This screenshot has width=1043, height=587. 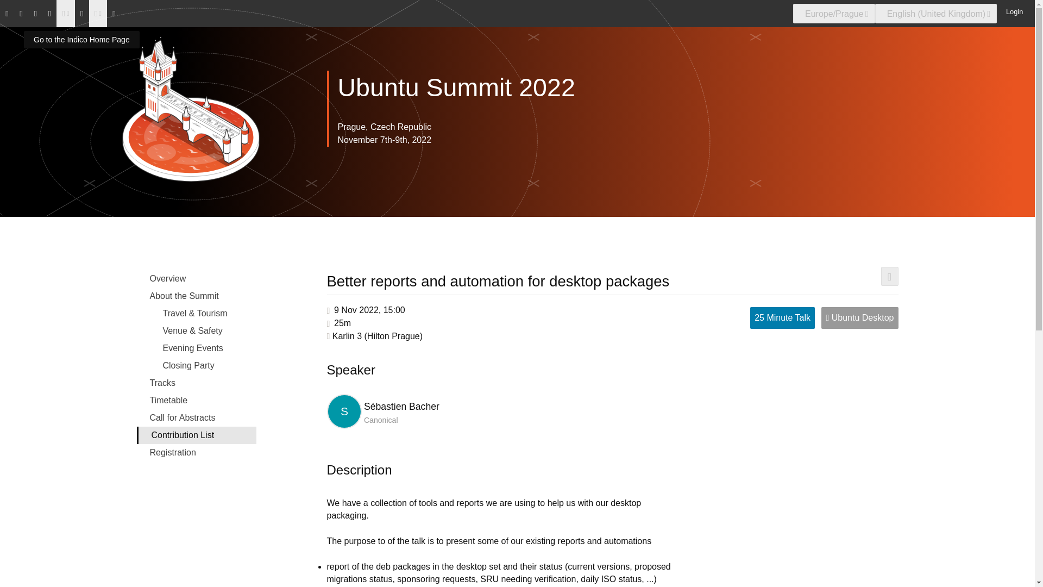 I want to click on Overview, so click(x=197, y=278).